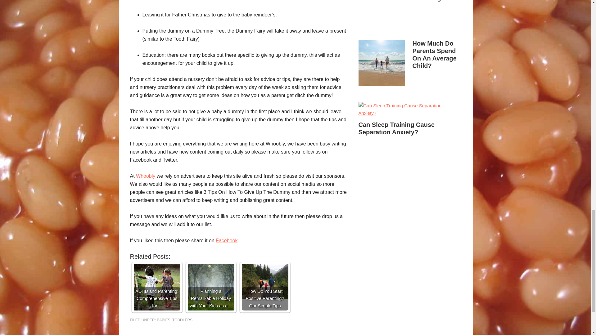 The image size is (596, 335). I want to click on Whoobly, so click(145, 176).